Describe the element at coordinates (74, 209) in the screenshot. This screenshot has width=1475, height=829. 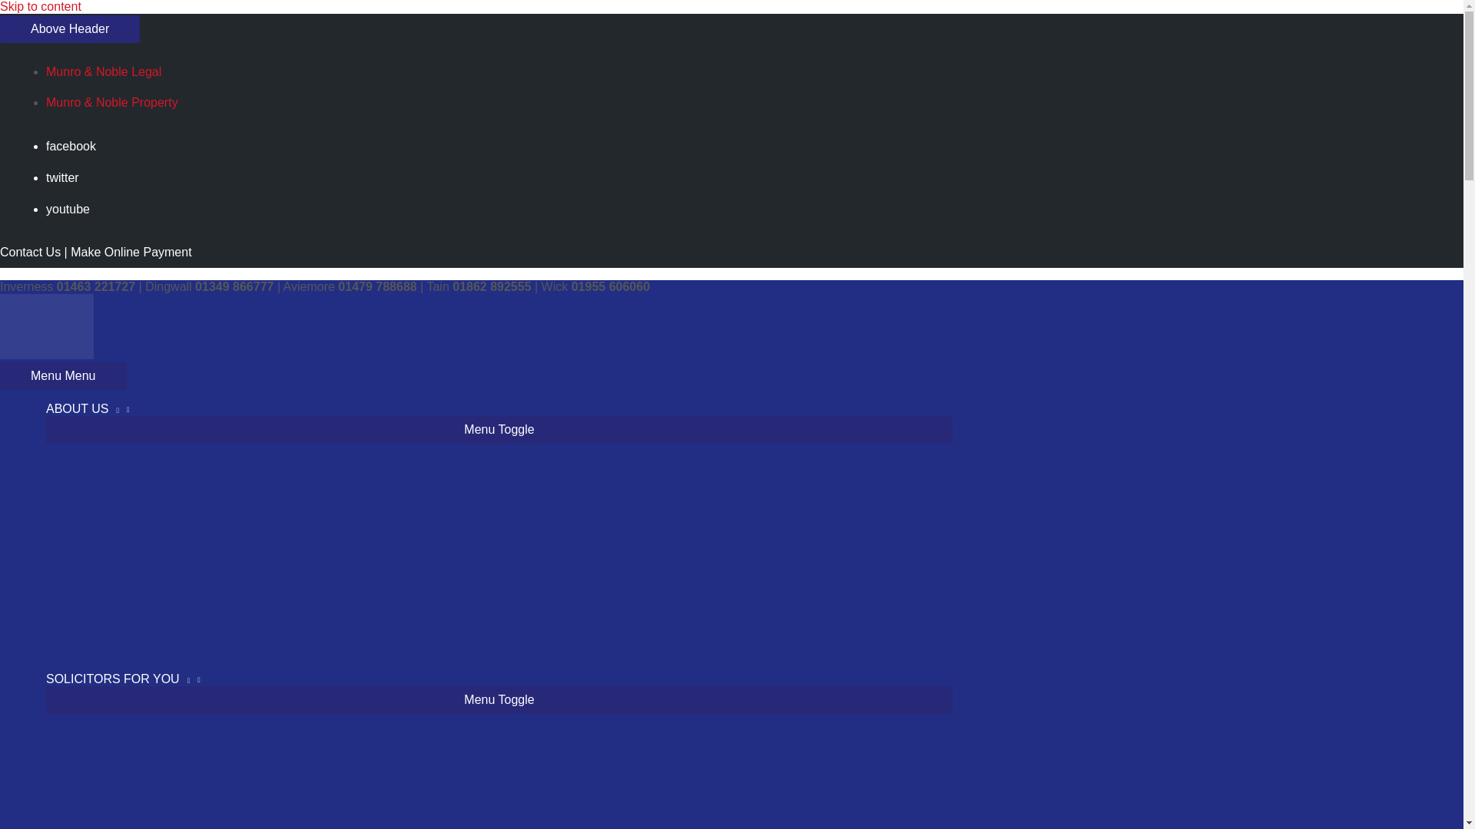
I see `Instagram` at that location.